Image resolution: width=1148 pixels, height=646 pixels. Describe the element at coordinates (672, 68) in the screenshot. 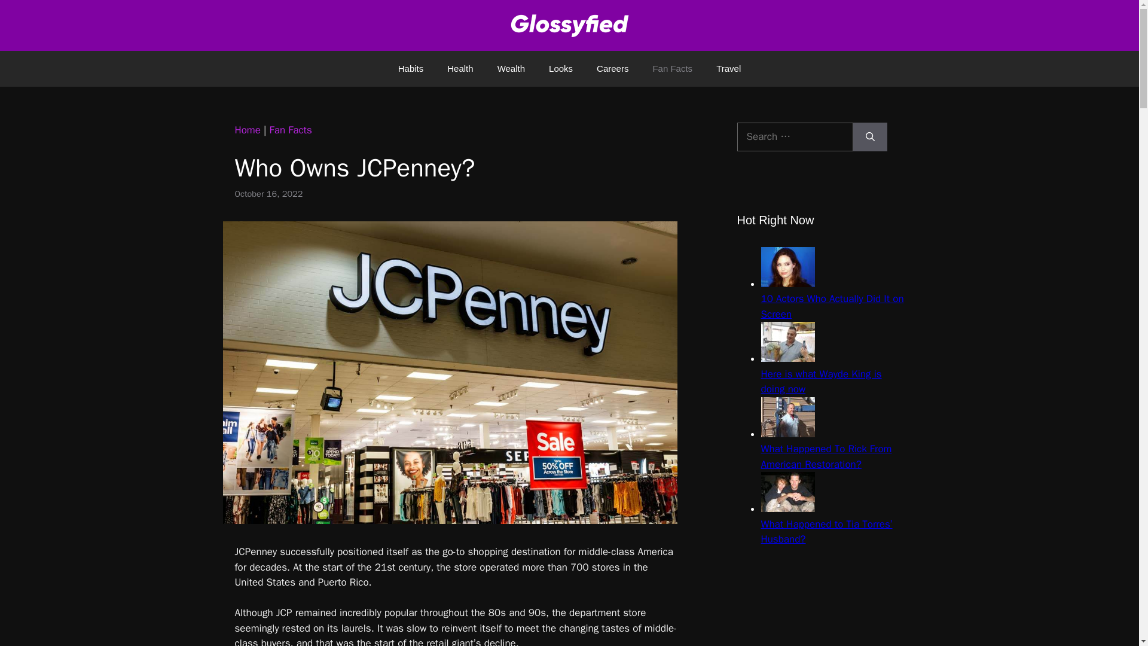

I see `Fan Facts` at that location.